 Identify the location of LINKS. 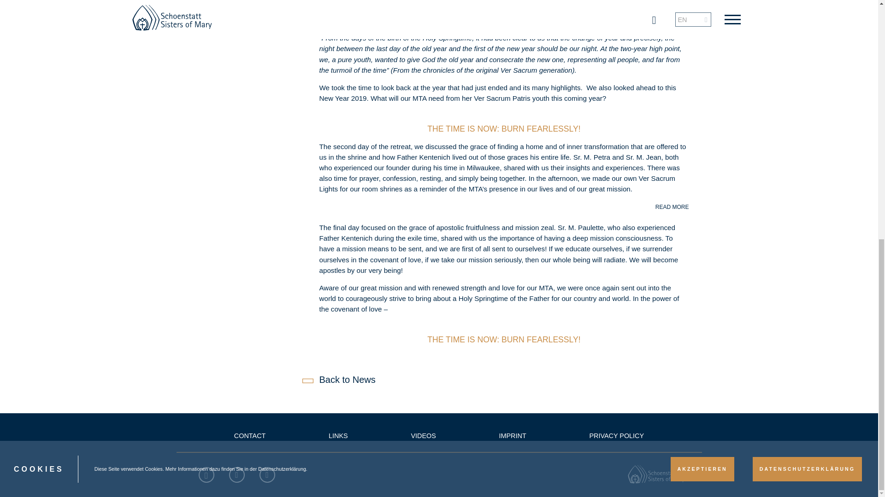
(338, 435).